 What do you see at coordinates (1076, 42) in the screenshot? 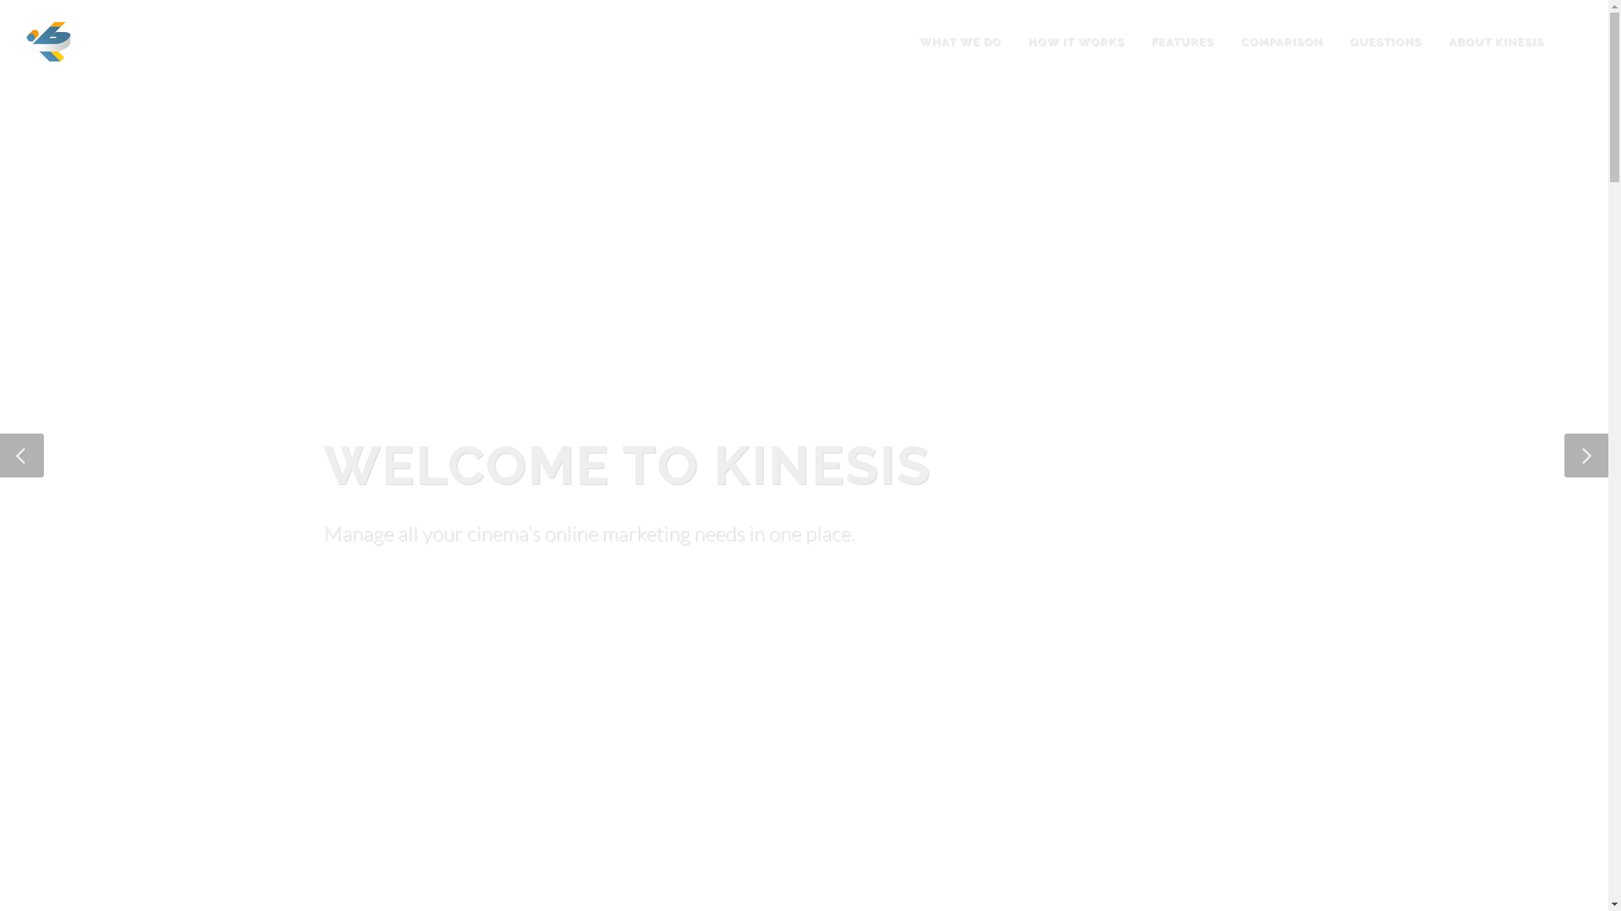
I see `HOW IT WORKS` at bounding box center [1076, 42].